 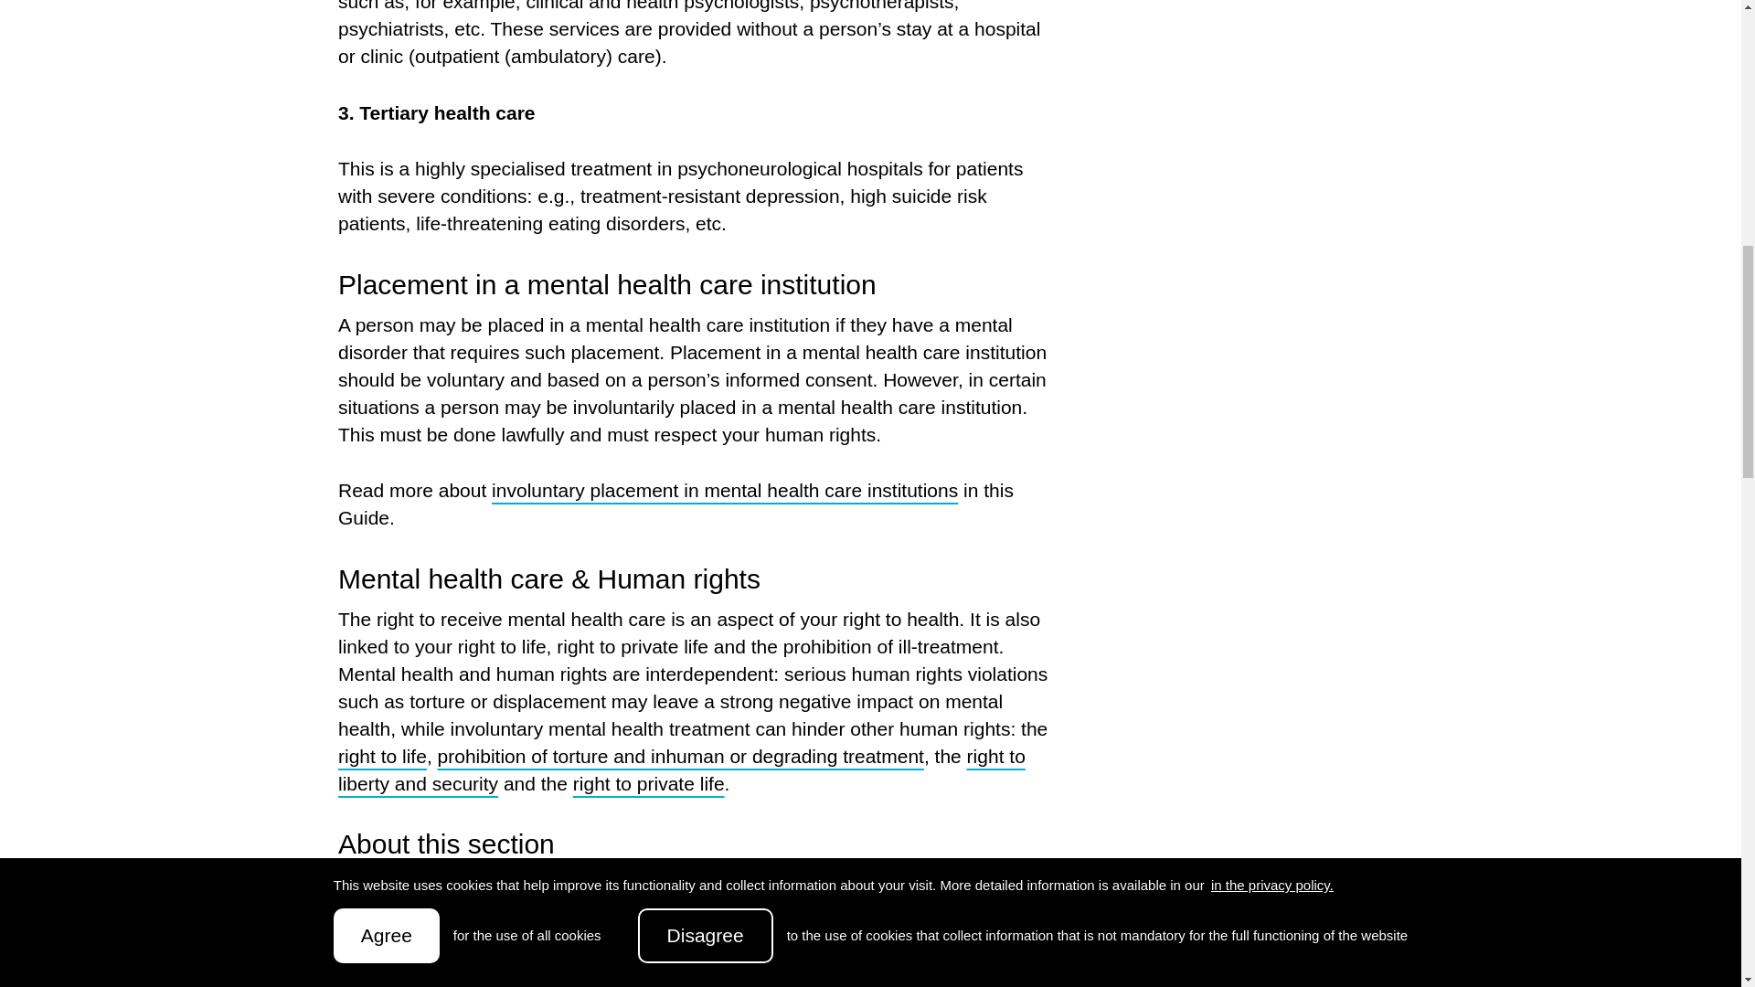 What do you see at coordinates (680, 757) in the screenshot?
I see `prohibition of torture and inhuman or degrading treatment` at bounding box center [680, 757].